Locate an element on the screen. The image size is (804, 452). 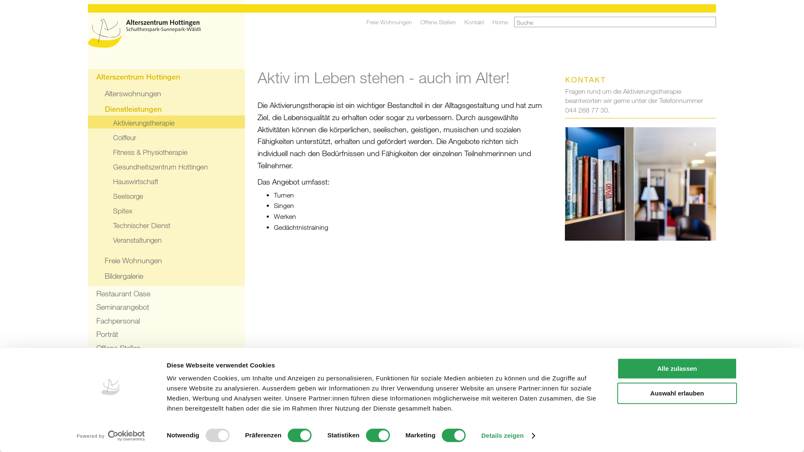
Coiffeur is located at coordinates (167, 136).